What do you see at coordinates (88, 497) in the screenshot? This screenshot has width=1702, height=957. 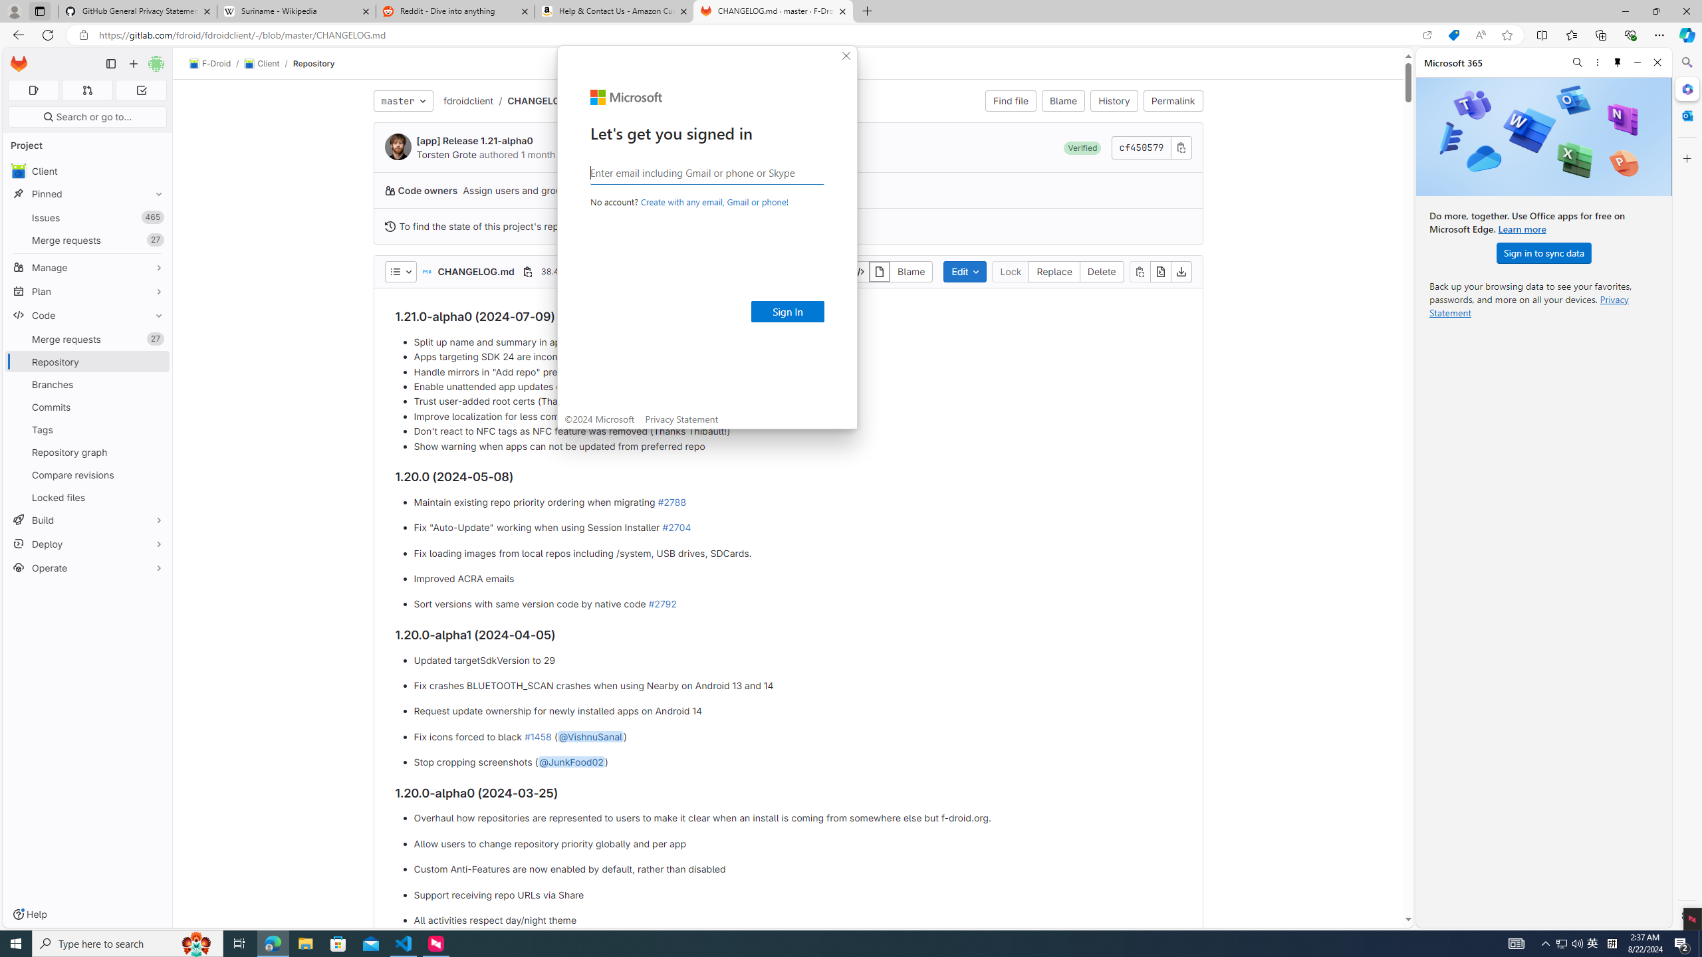 I see `Locked files` at bounding box center [88, 497].